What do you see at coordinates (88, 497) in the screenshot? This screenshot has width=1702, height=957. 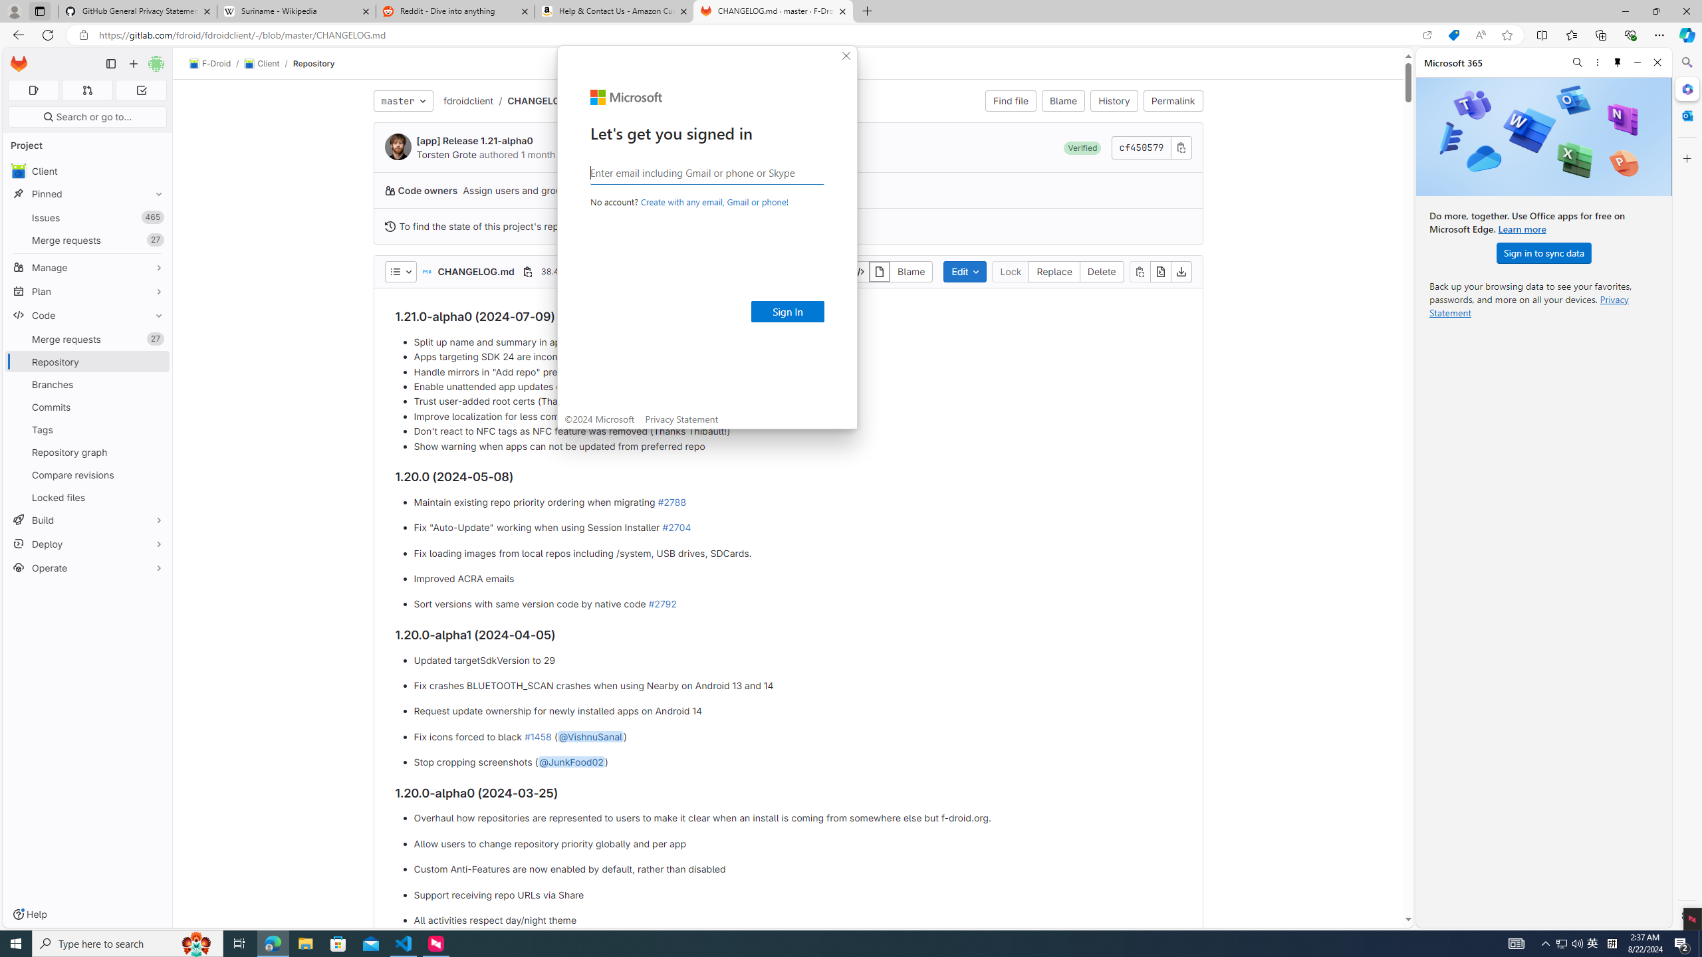 I see `Locked files` at bounding box center [88, 497].